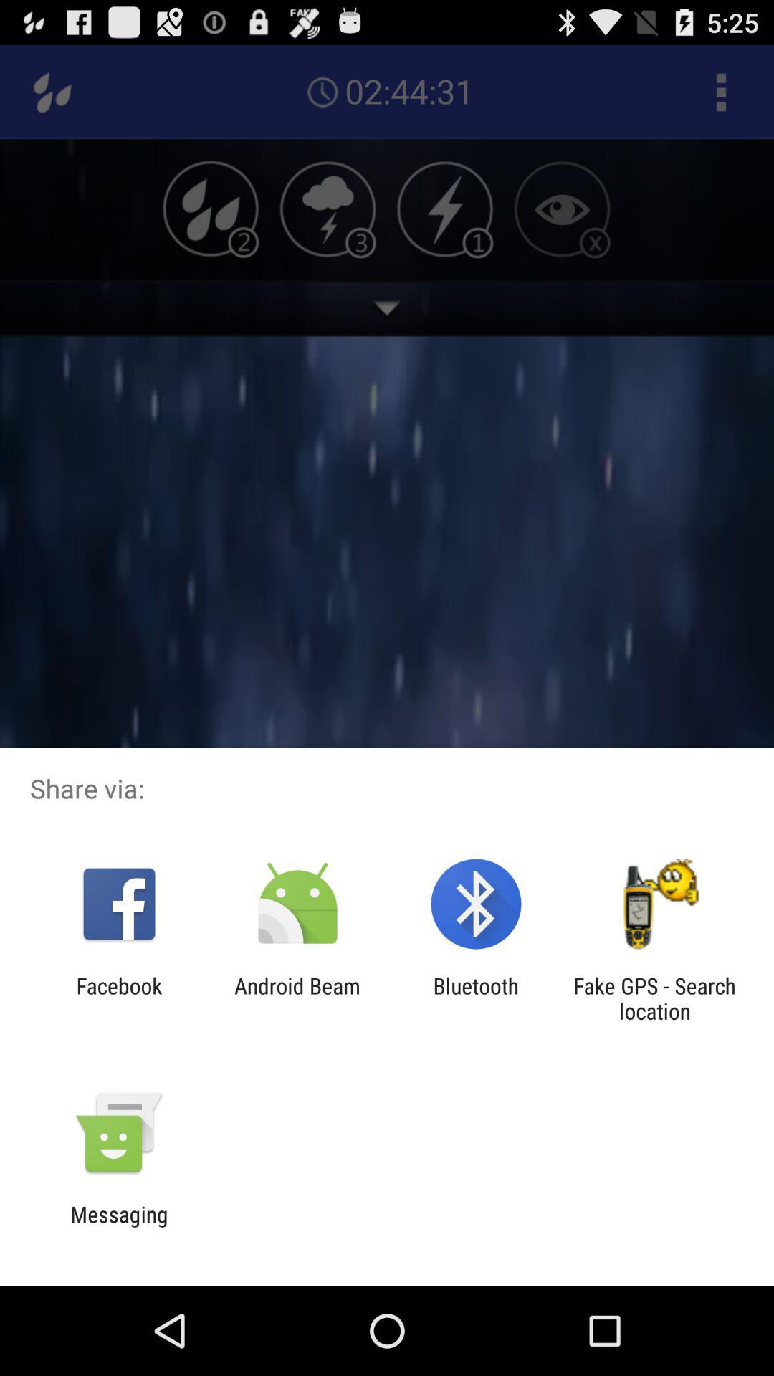  What do you see at coordinates (119, 998) in the screenshot?
I see `jump to the facebook` at bounding box center [119, 998].